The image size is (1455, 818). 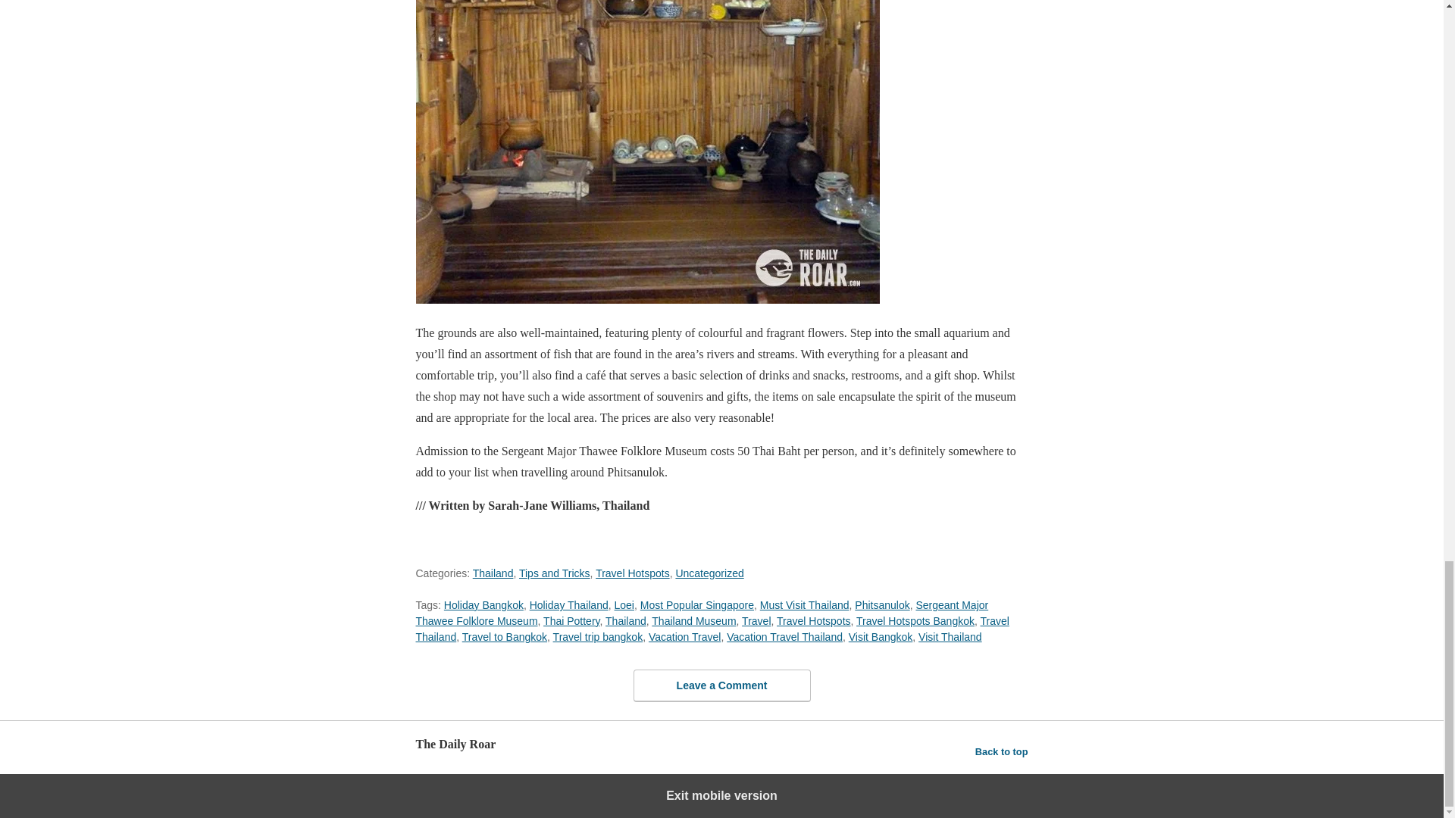 What do you see at coordinates (625, 621) in the screenshot?
I see `Thailand` at bounding box center [625, 621].